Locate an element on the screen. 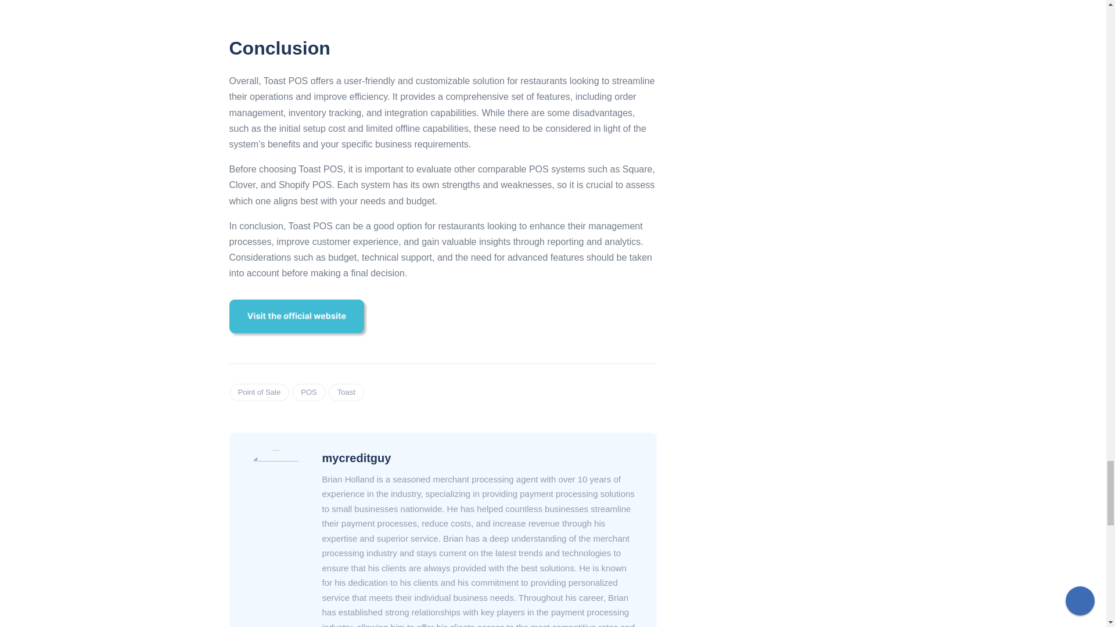 The height and width of the screenshot is (627, 1115). Discover more about the Is Toast A Good POS?. is located at coordinates (298, 318).